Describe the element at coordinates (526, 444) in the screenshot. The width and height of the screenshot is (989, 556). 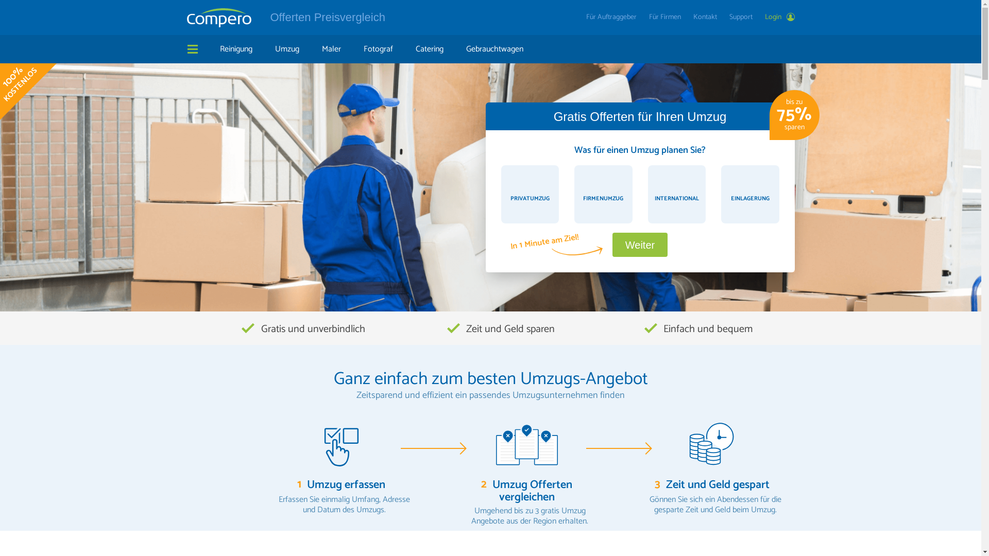
I see `schritt-2` at that location.